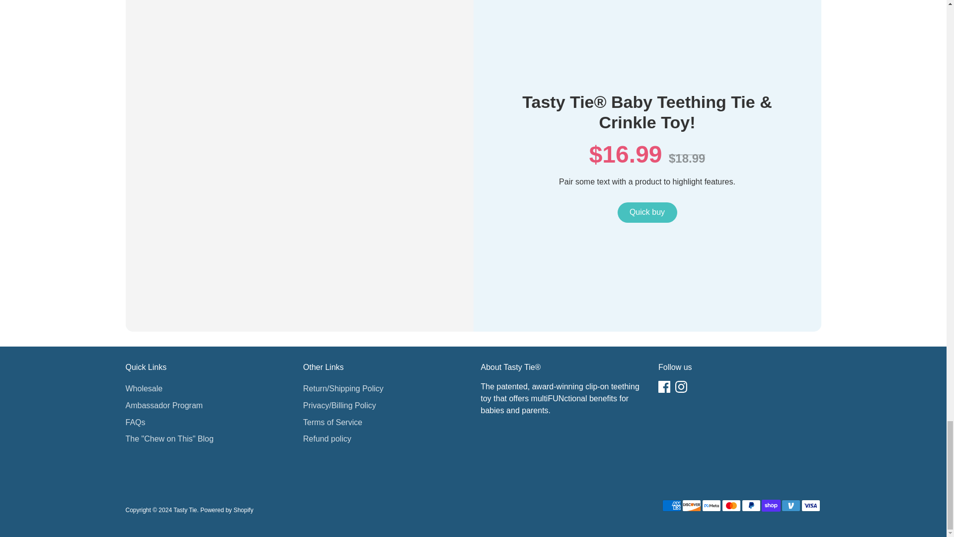  Describe the element at coordinates (711, 506) in the screenshot. I see `Meta Pay` at that location.